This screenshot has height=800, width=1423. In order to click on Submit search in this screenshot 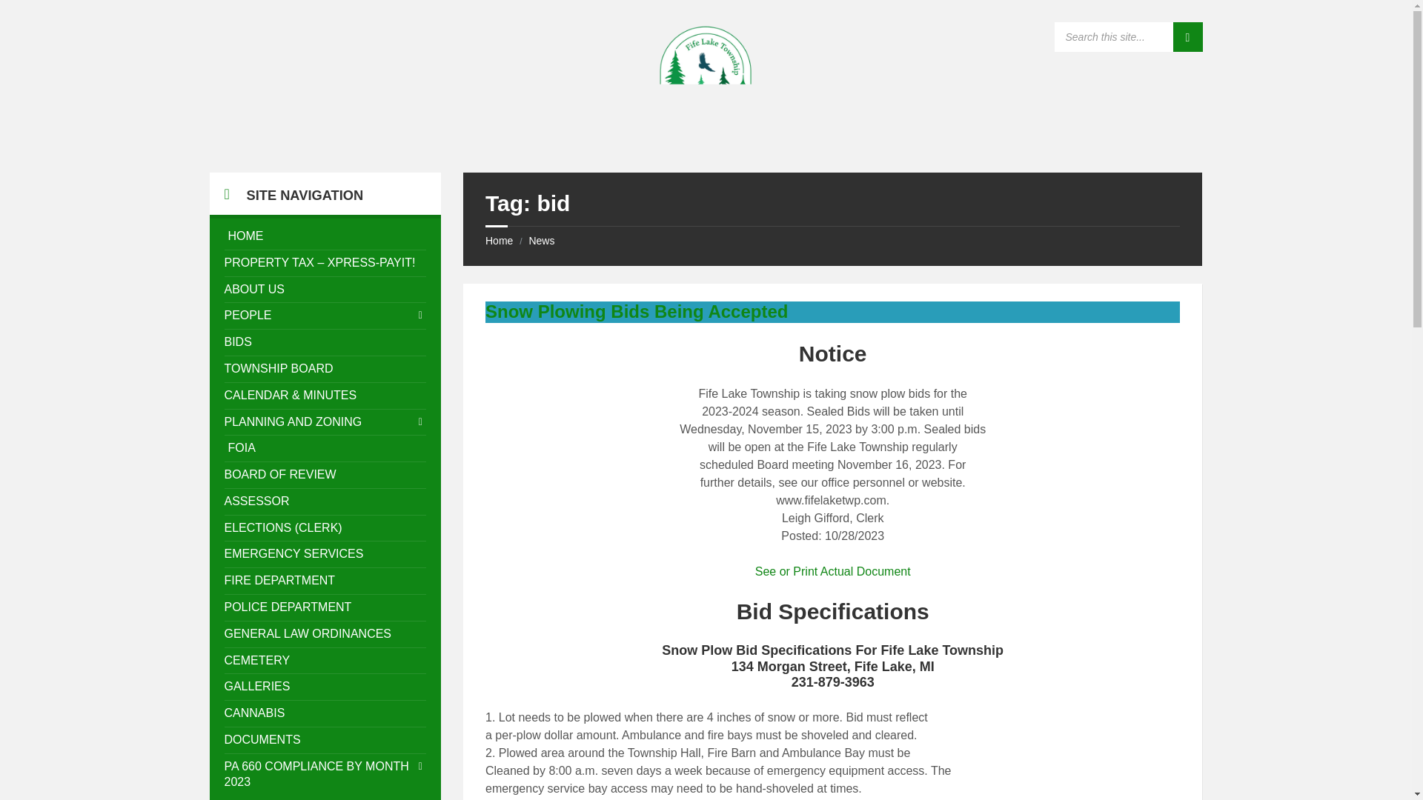, I will do `click(1187, 37)`.